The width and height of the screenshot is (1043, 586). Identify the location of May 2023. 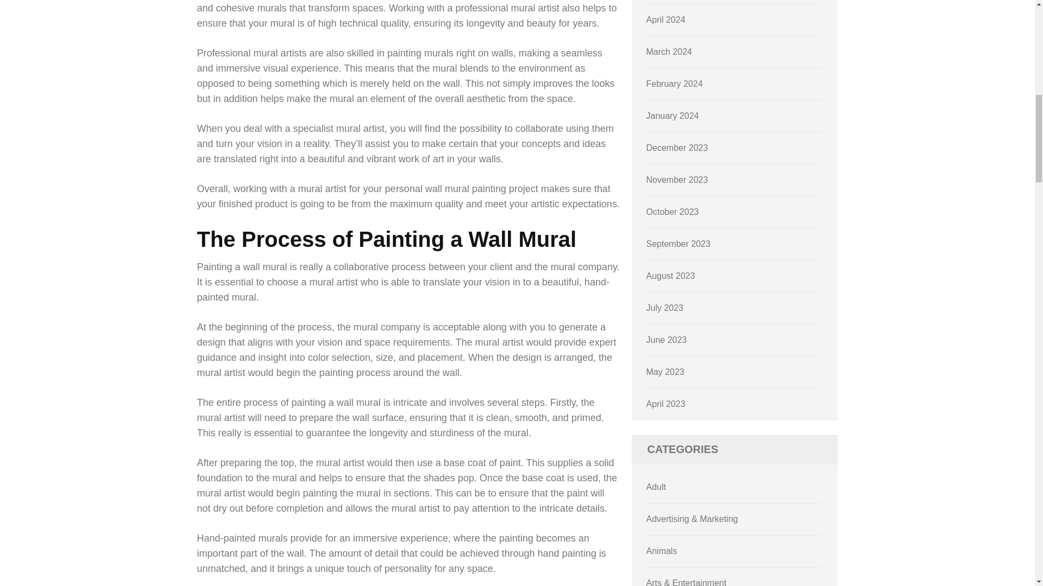
(665, 372).